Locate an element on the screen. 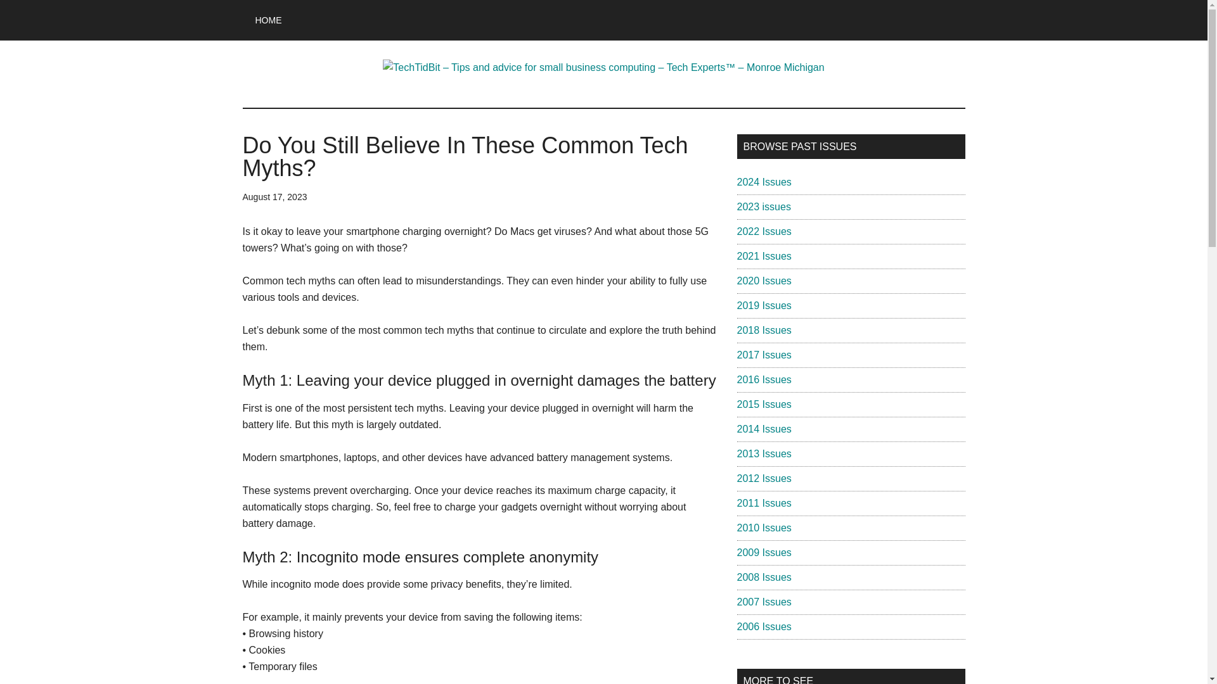 This screenshot has width=1217, height=684. 2013 Issues is located at coordinates (763, 453).